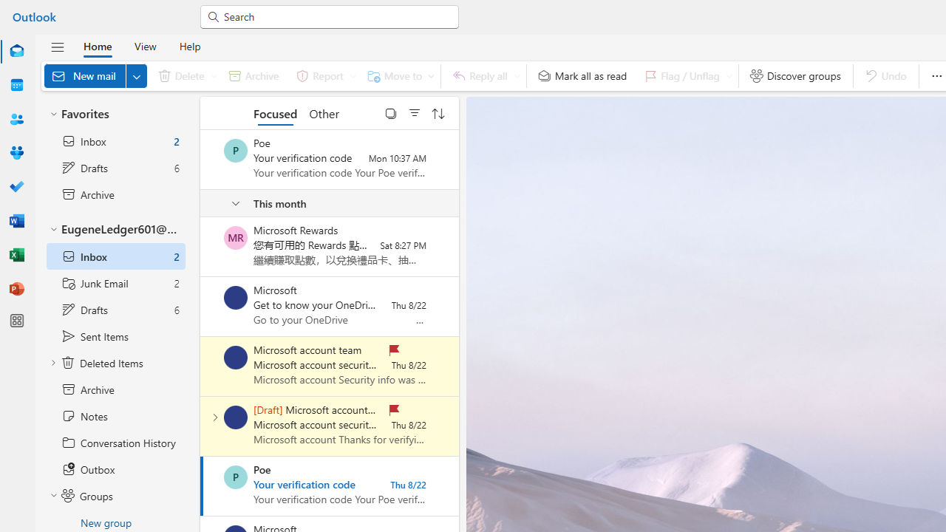 This screenshot has height=532, width=946. What do you see at coordinates (16, 256) in the screenshot?
I see `Excel` at bounding box center [16, 256].